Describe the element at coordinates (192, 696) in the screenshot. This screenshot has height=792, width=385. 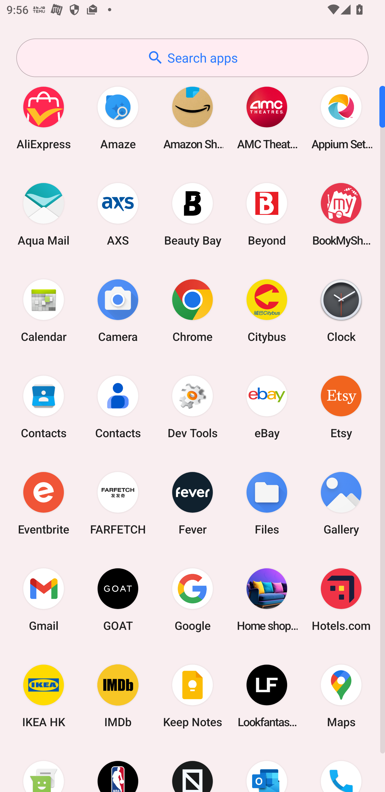
I see `Keep Notes` at that location.